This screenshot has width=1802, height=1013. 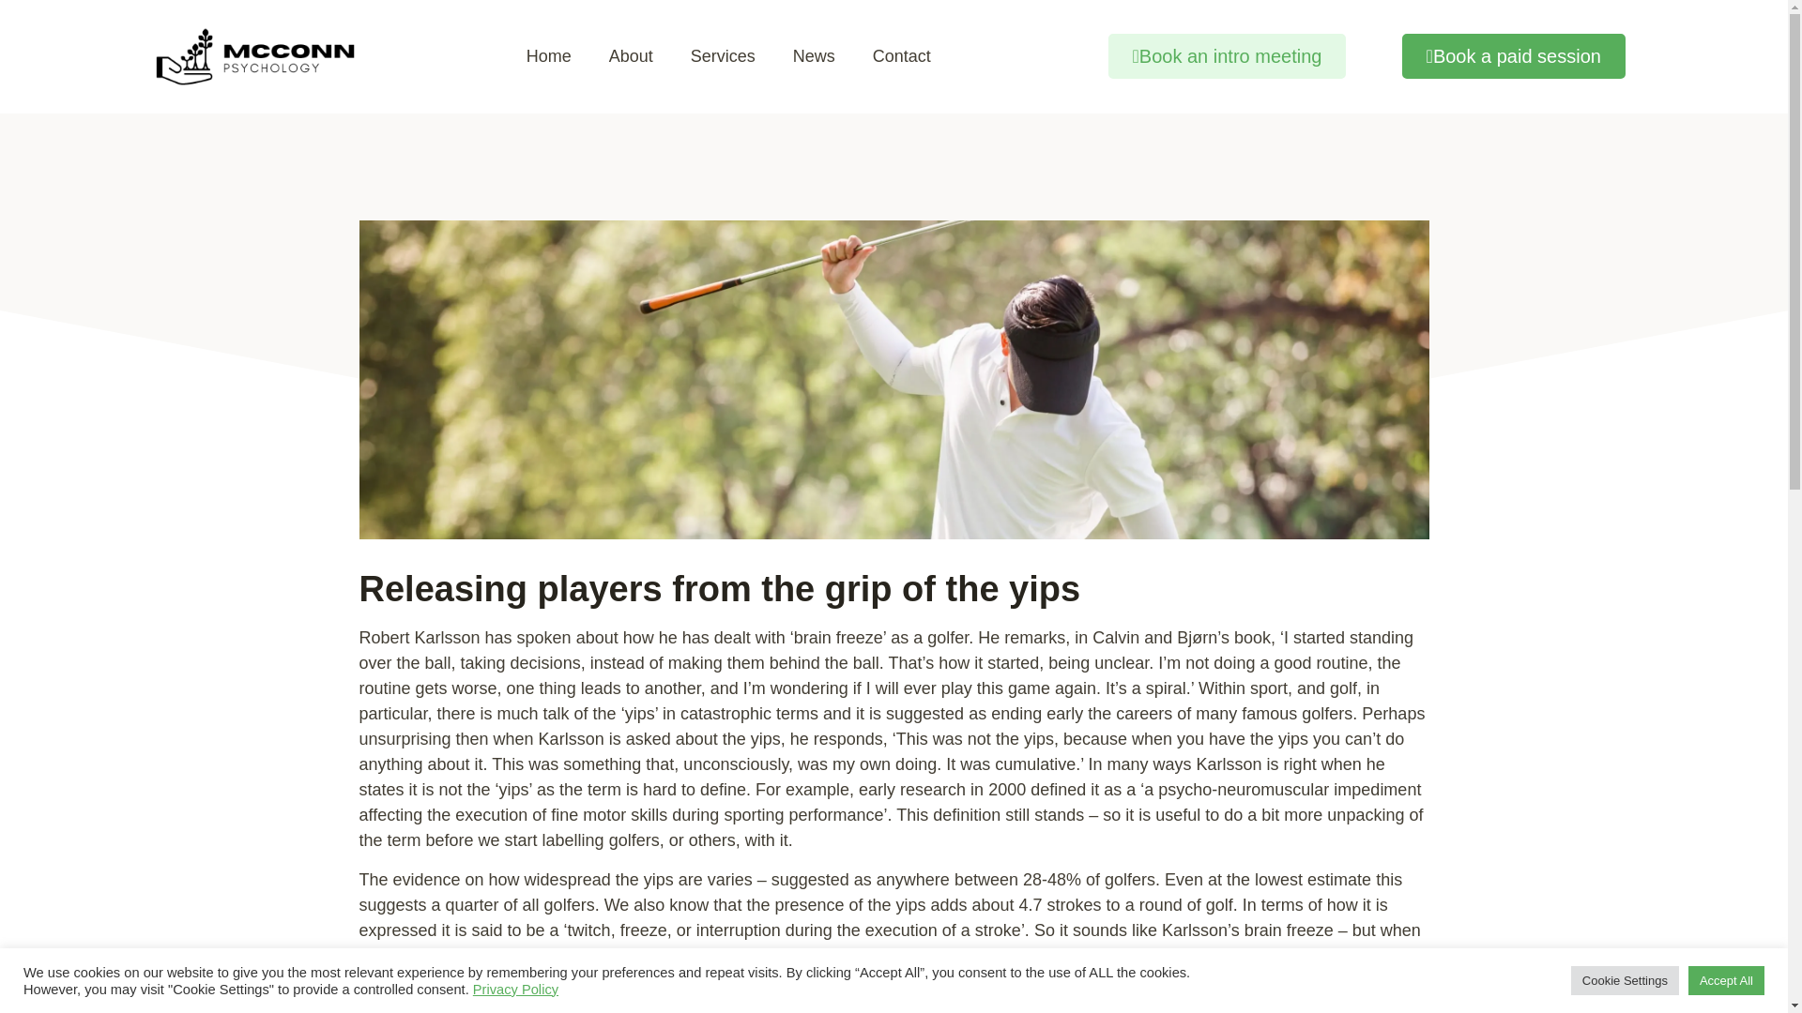 I want to click on Book an intro meeting, so click(x=1227, y=56).